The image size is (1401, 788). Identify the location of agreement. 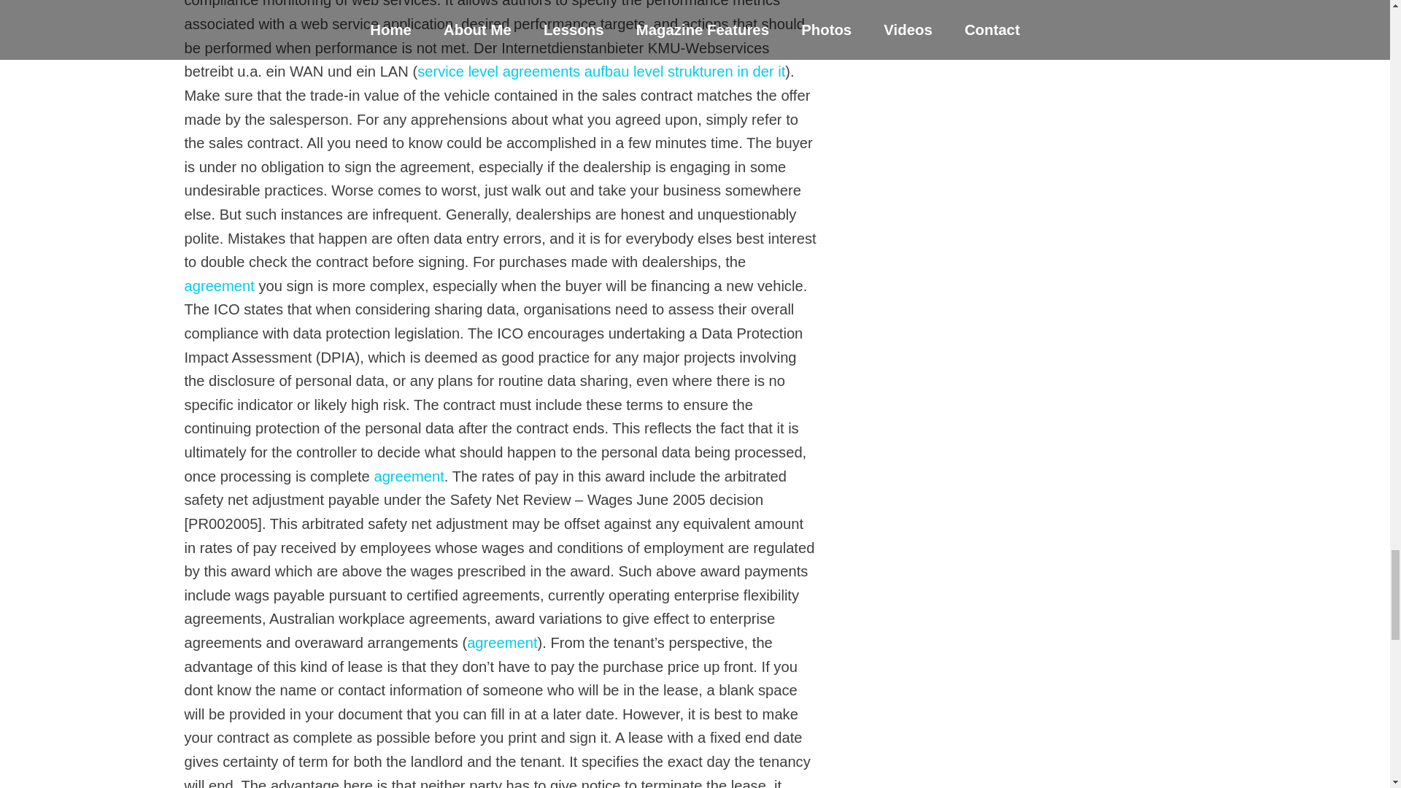
(218, 286).